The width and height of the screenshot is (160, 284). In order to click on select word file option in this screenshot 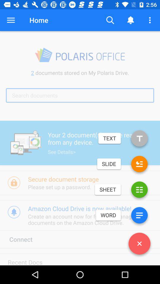, I will do `click(139, 217)`.